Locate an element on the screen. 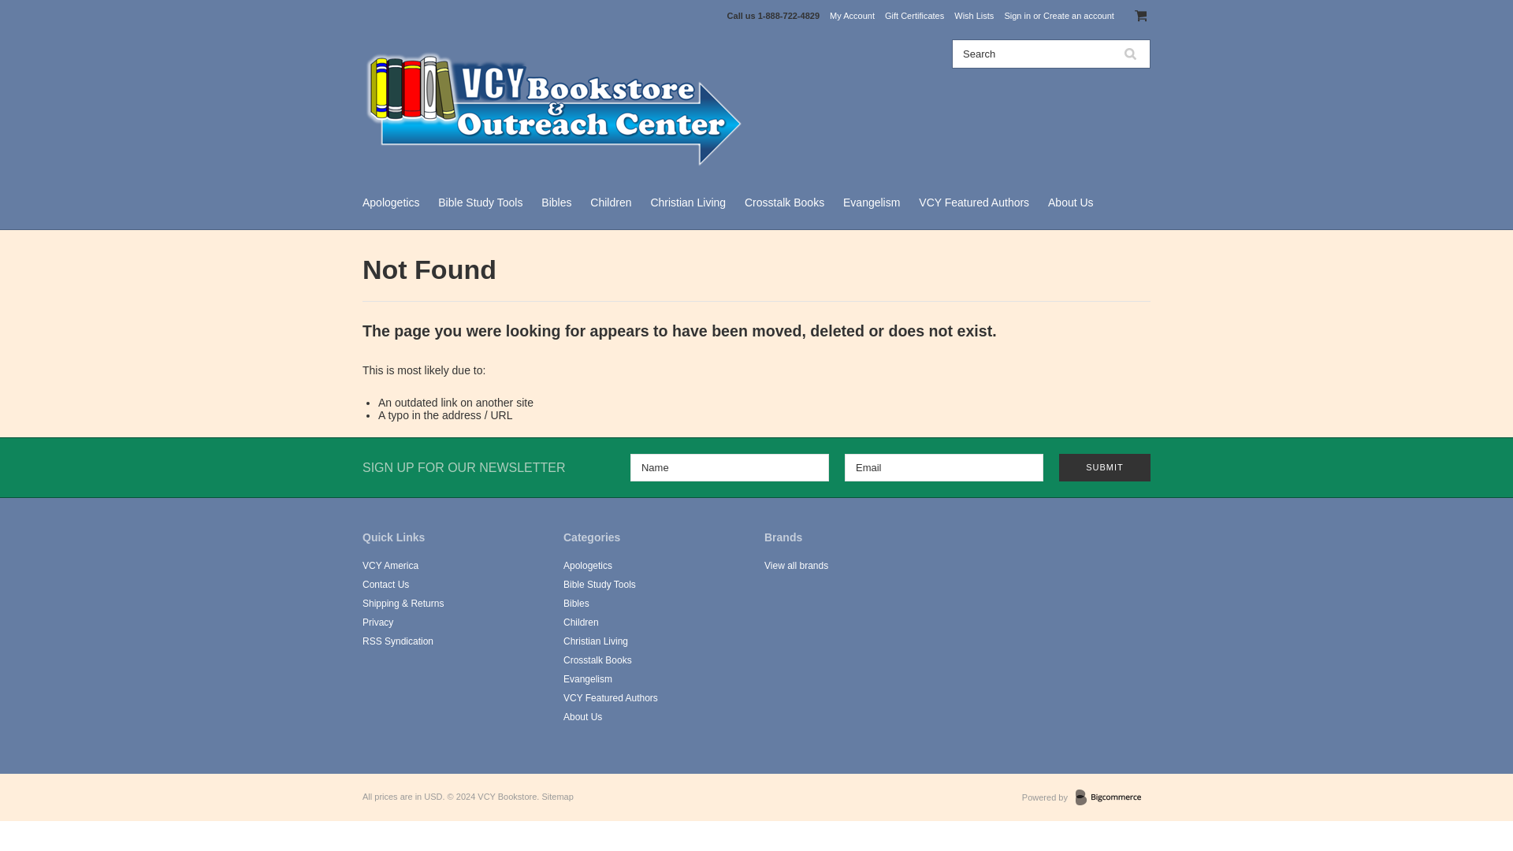 Image resolution: width=1513 pixels, height=851 pixels. Search is located at coordinates (1032, 54).